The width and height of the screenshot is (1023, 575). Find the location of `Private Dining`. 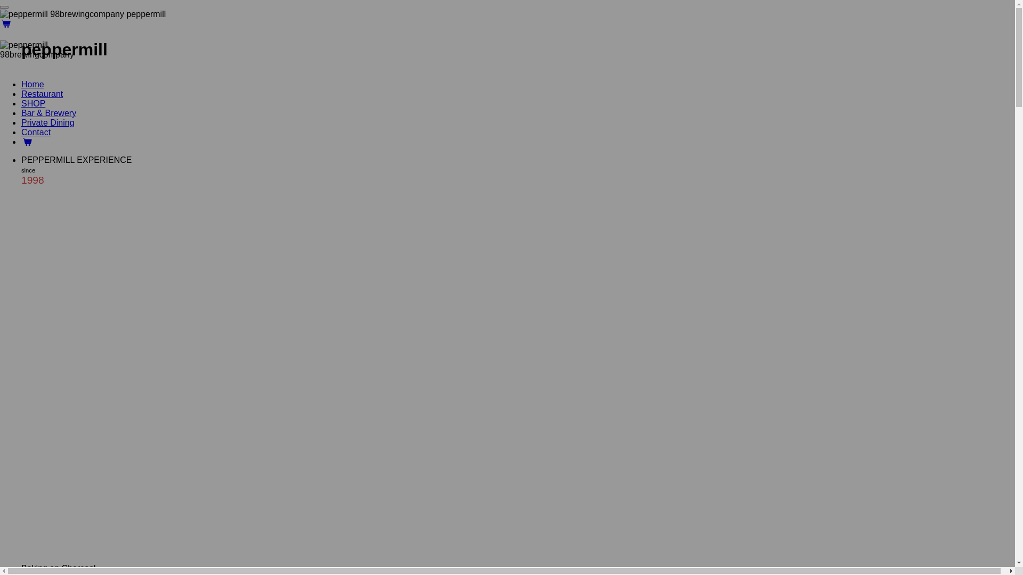

Private Dining is located at coordinates (48, 122).